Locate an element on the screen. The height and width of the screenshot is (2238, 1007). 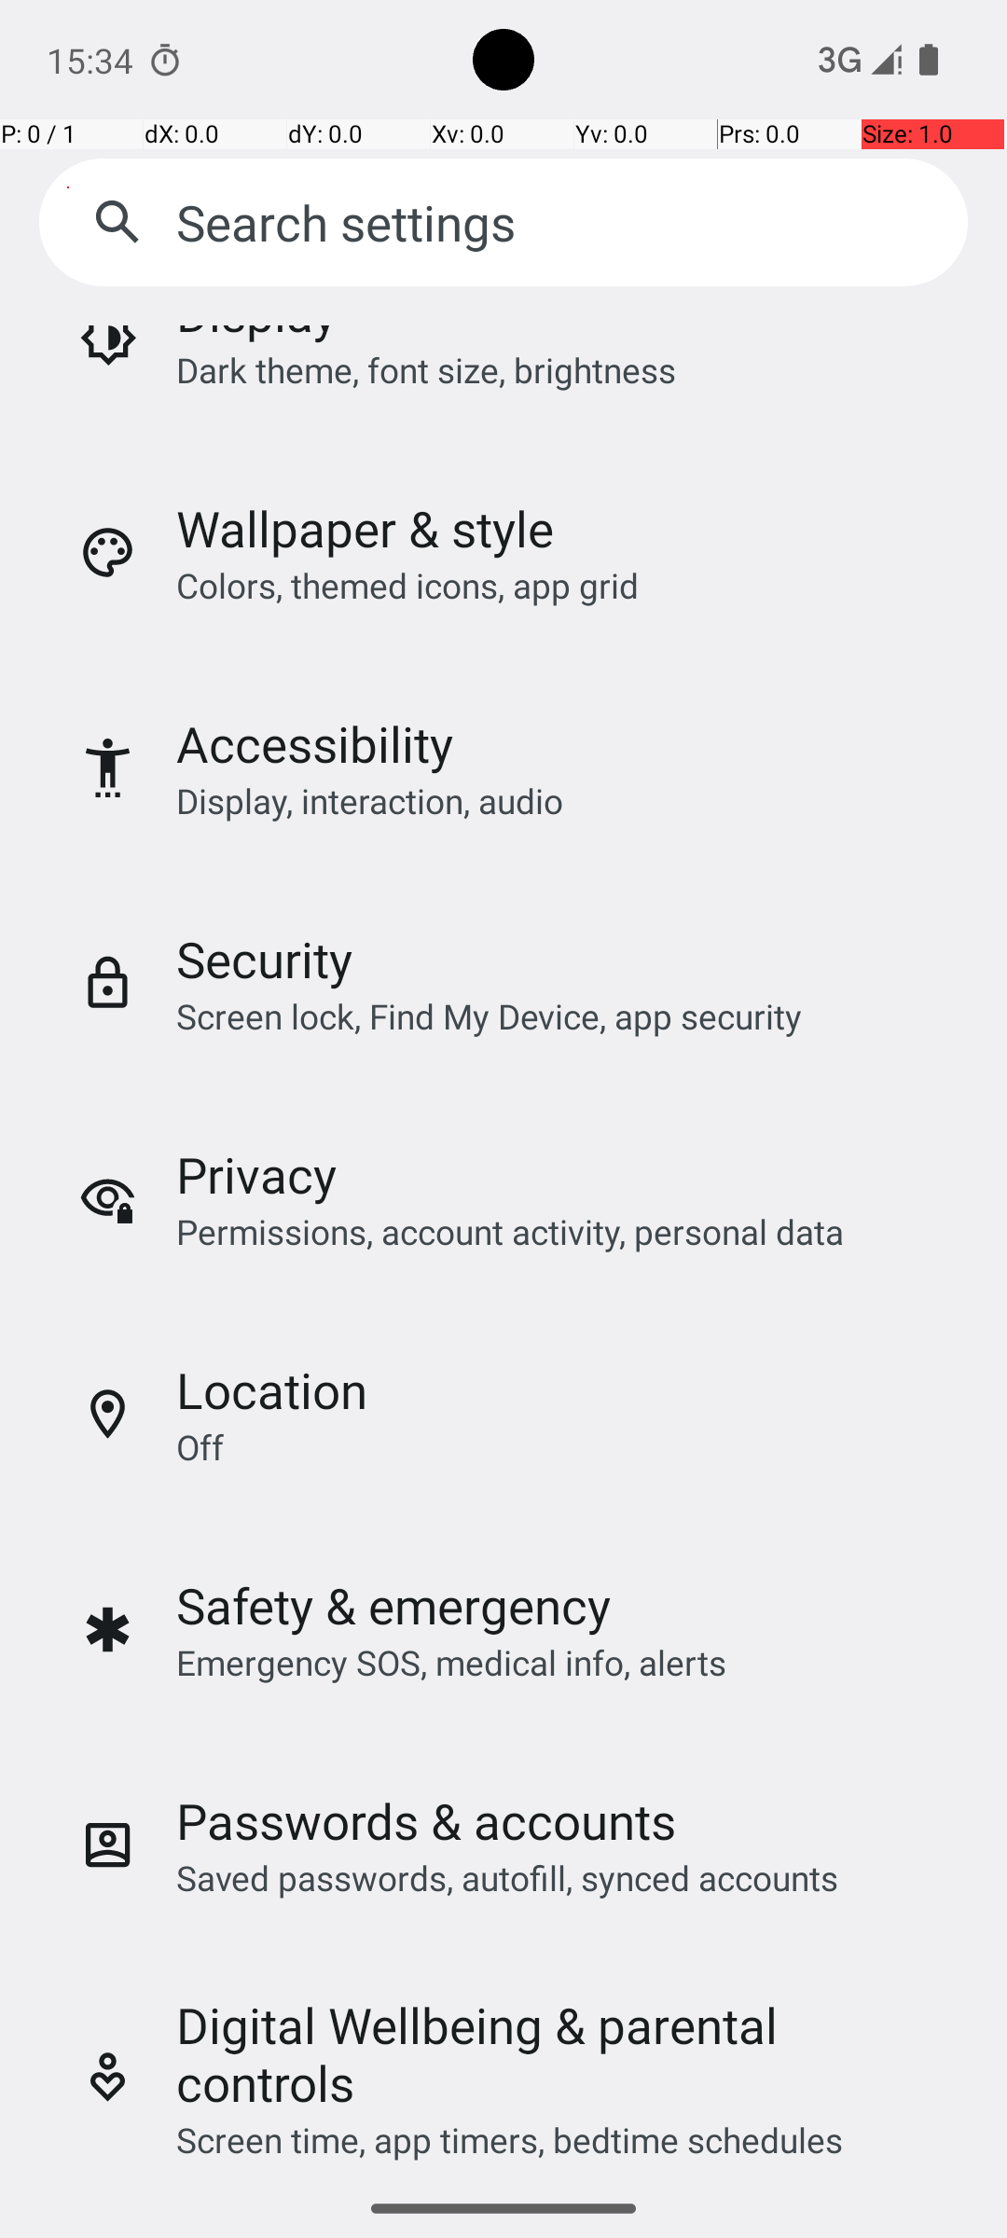
Colors, themed icons, app grid is located at coordinates (407, 586).